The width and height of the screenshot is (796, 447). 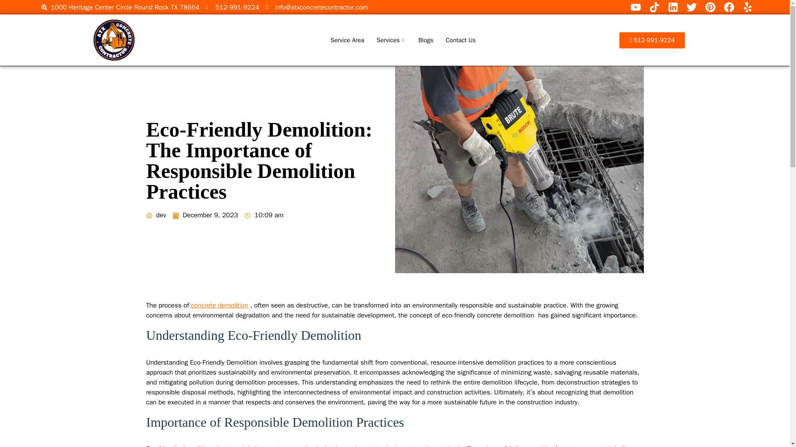 I want to click on Service Area, so click(x=347, y=40).